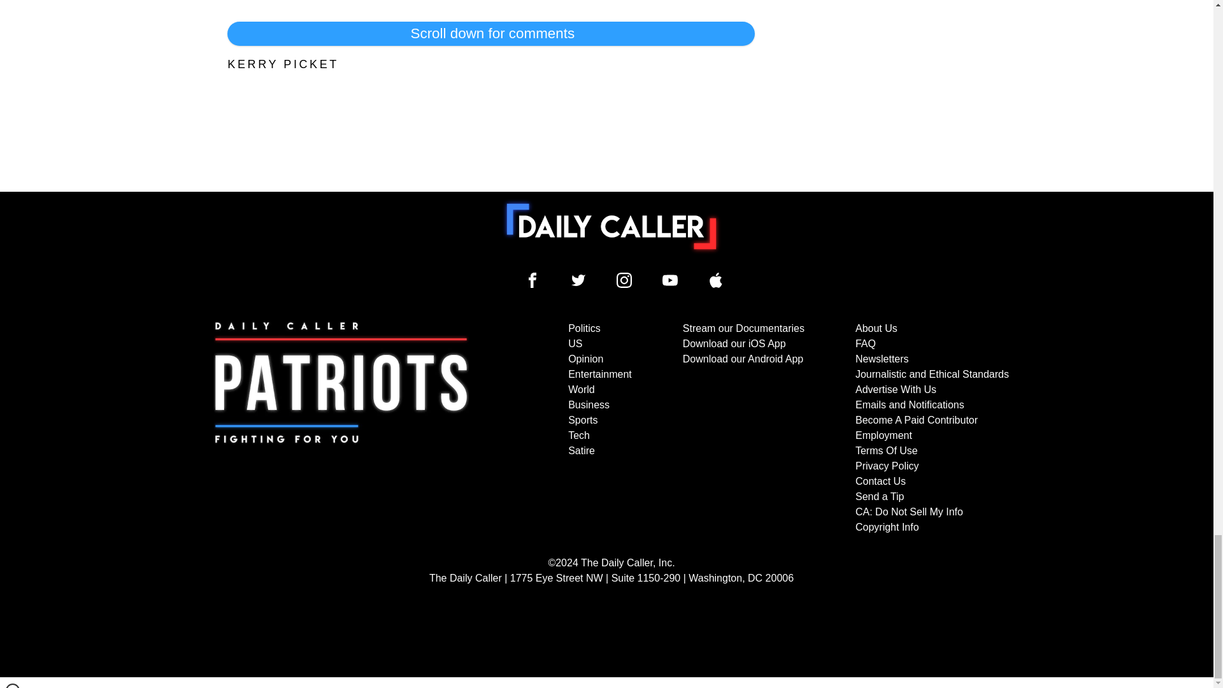 The height and width of the screenshot is (688, 1223). What do you see at coordinates (611, 226) in the screenshot?
I see `To home page` at bounding box center [611, 226].